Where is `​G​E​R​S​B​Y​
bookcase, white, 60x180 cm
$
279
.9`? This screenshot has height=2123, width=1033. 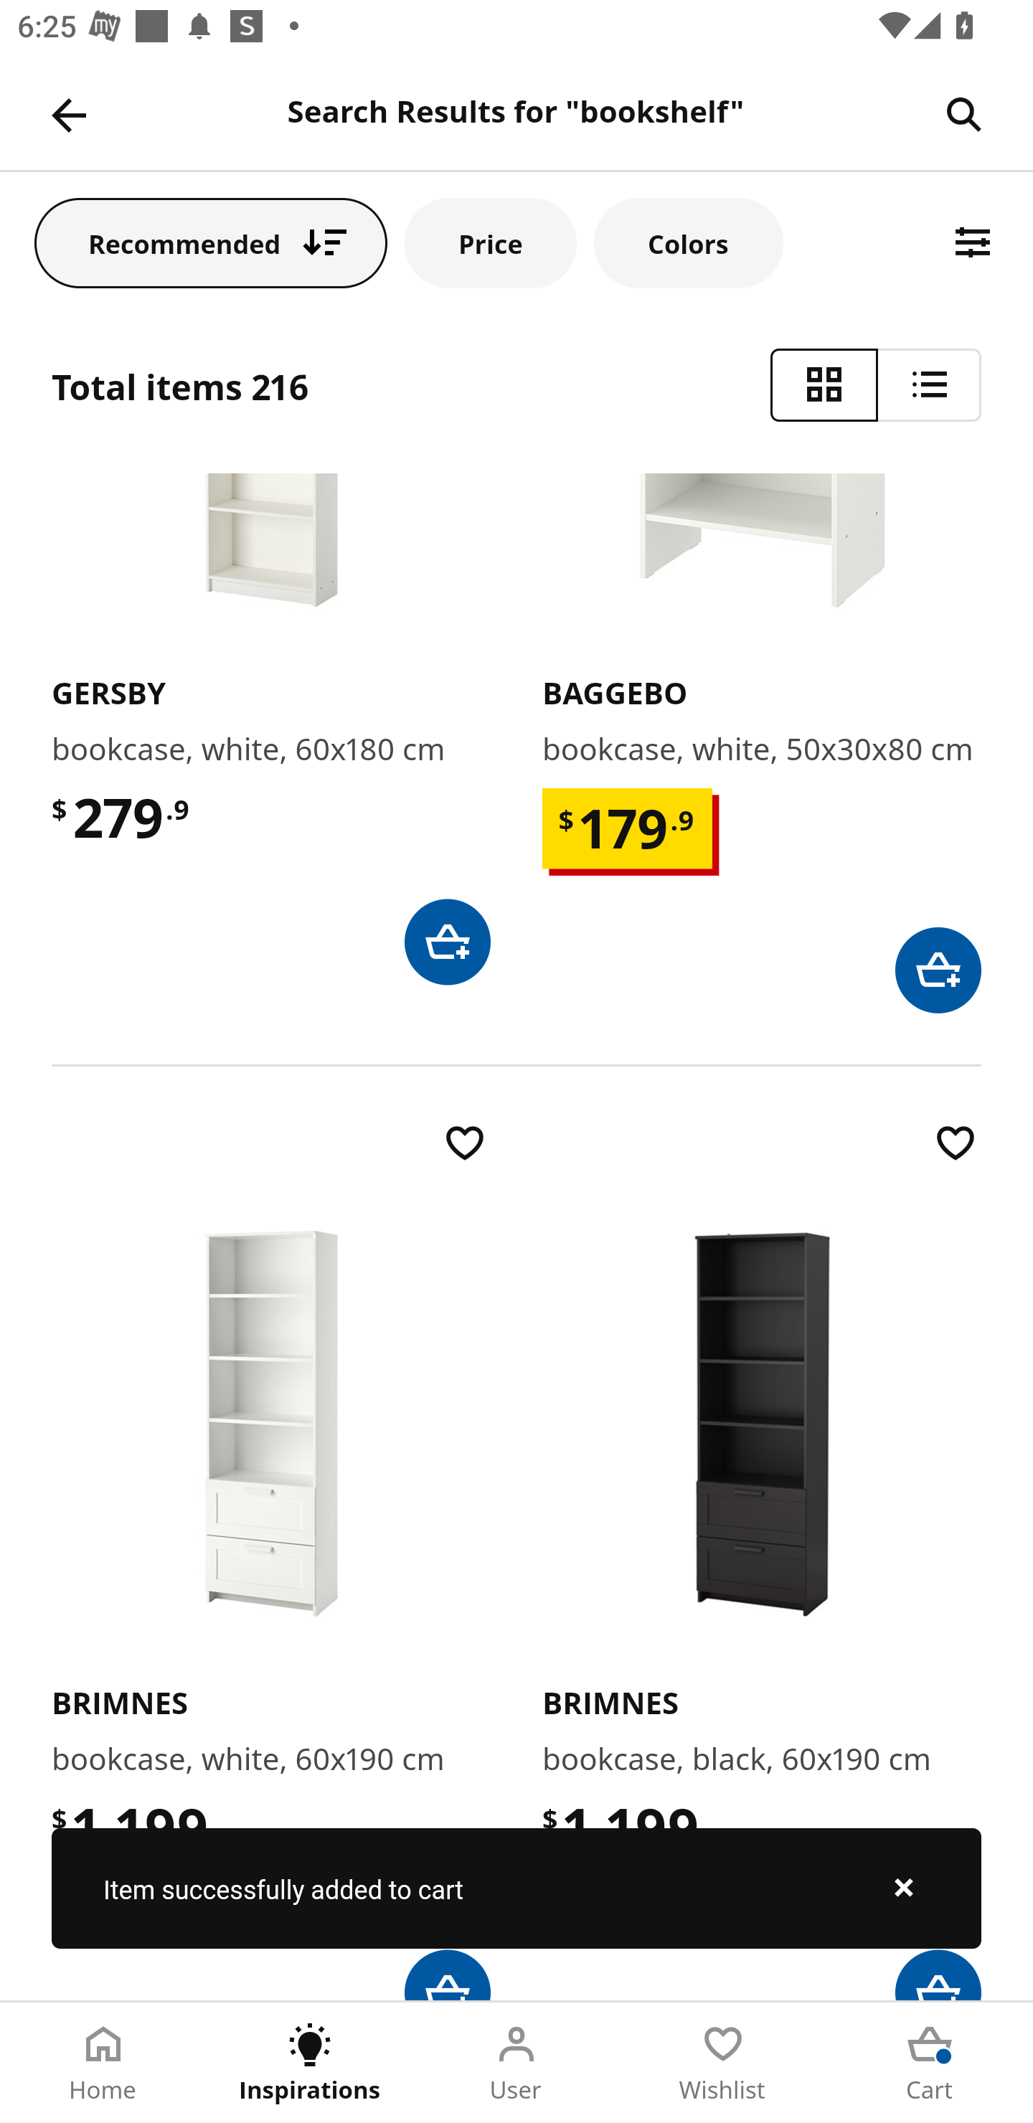 ​G​E​R​S​B​Y​
bookcase, white, 60x180 cm
$
279
.9 is located at coordinates (271, 729).